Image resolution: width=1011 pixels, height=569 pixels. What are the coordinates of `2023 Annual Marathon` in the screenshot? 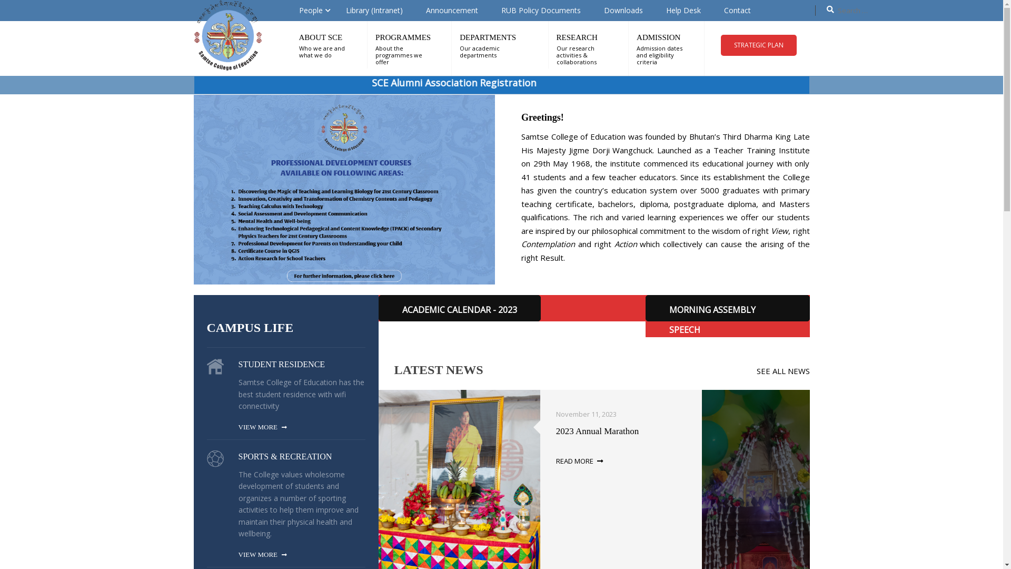 It's located at (598, 431).